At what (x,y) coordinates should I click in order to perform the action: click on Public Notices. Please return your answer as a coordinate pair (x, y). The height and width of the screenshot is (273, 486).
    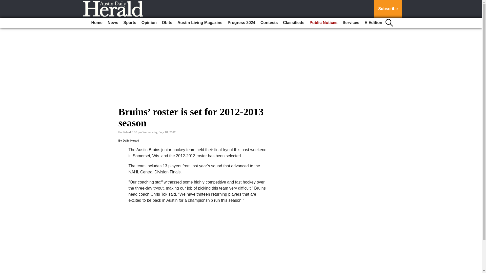
    Looking at the image, I should click on (323, 23).